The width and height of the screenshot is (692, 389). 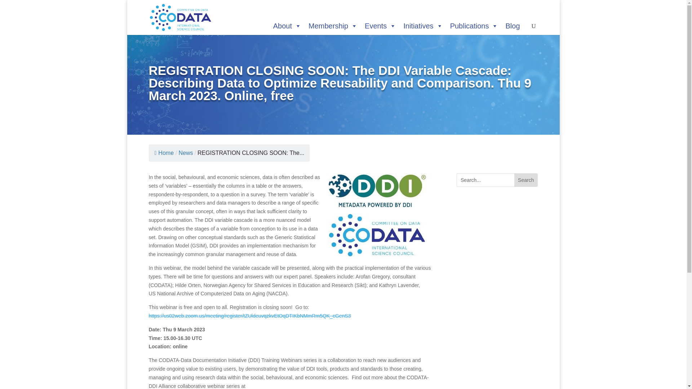 I want to click on Membership, so click(x=333, y=26).